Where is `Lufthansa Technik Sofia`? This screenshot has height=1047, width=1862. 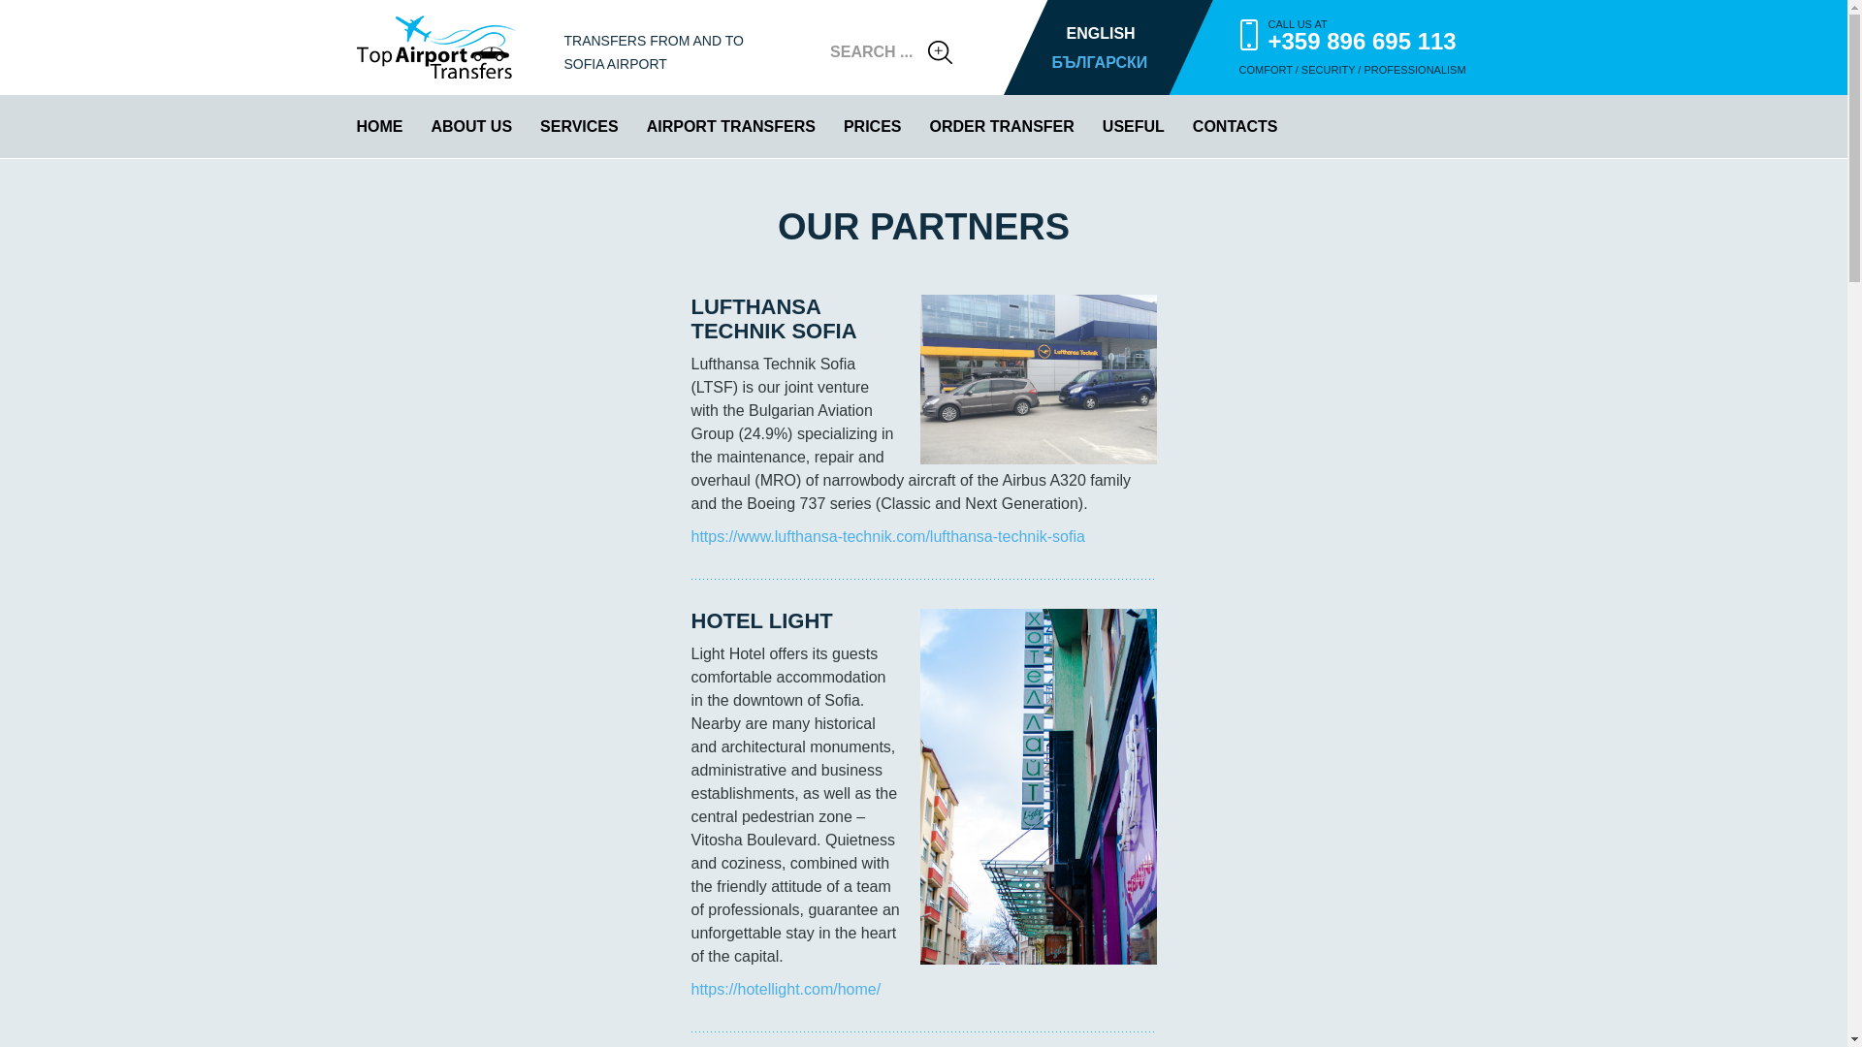 Lufthansa Technik Sofia is located at coordinates (1038, 379).